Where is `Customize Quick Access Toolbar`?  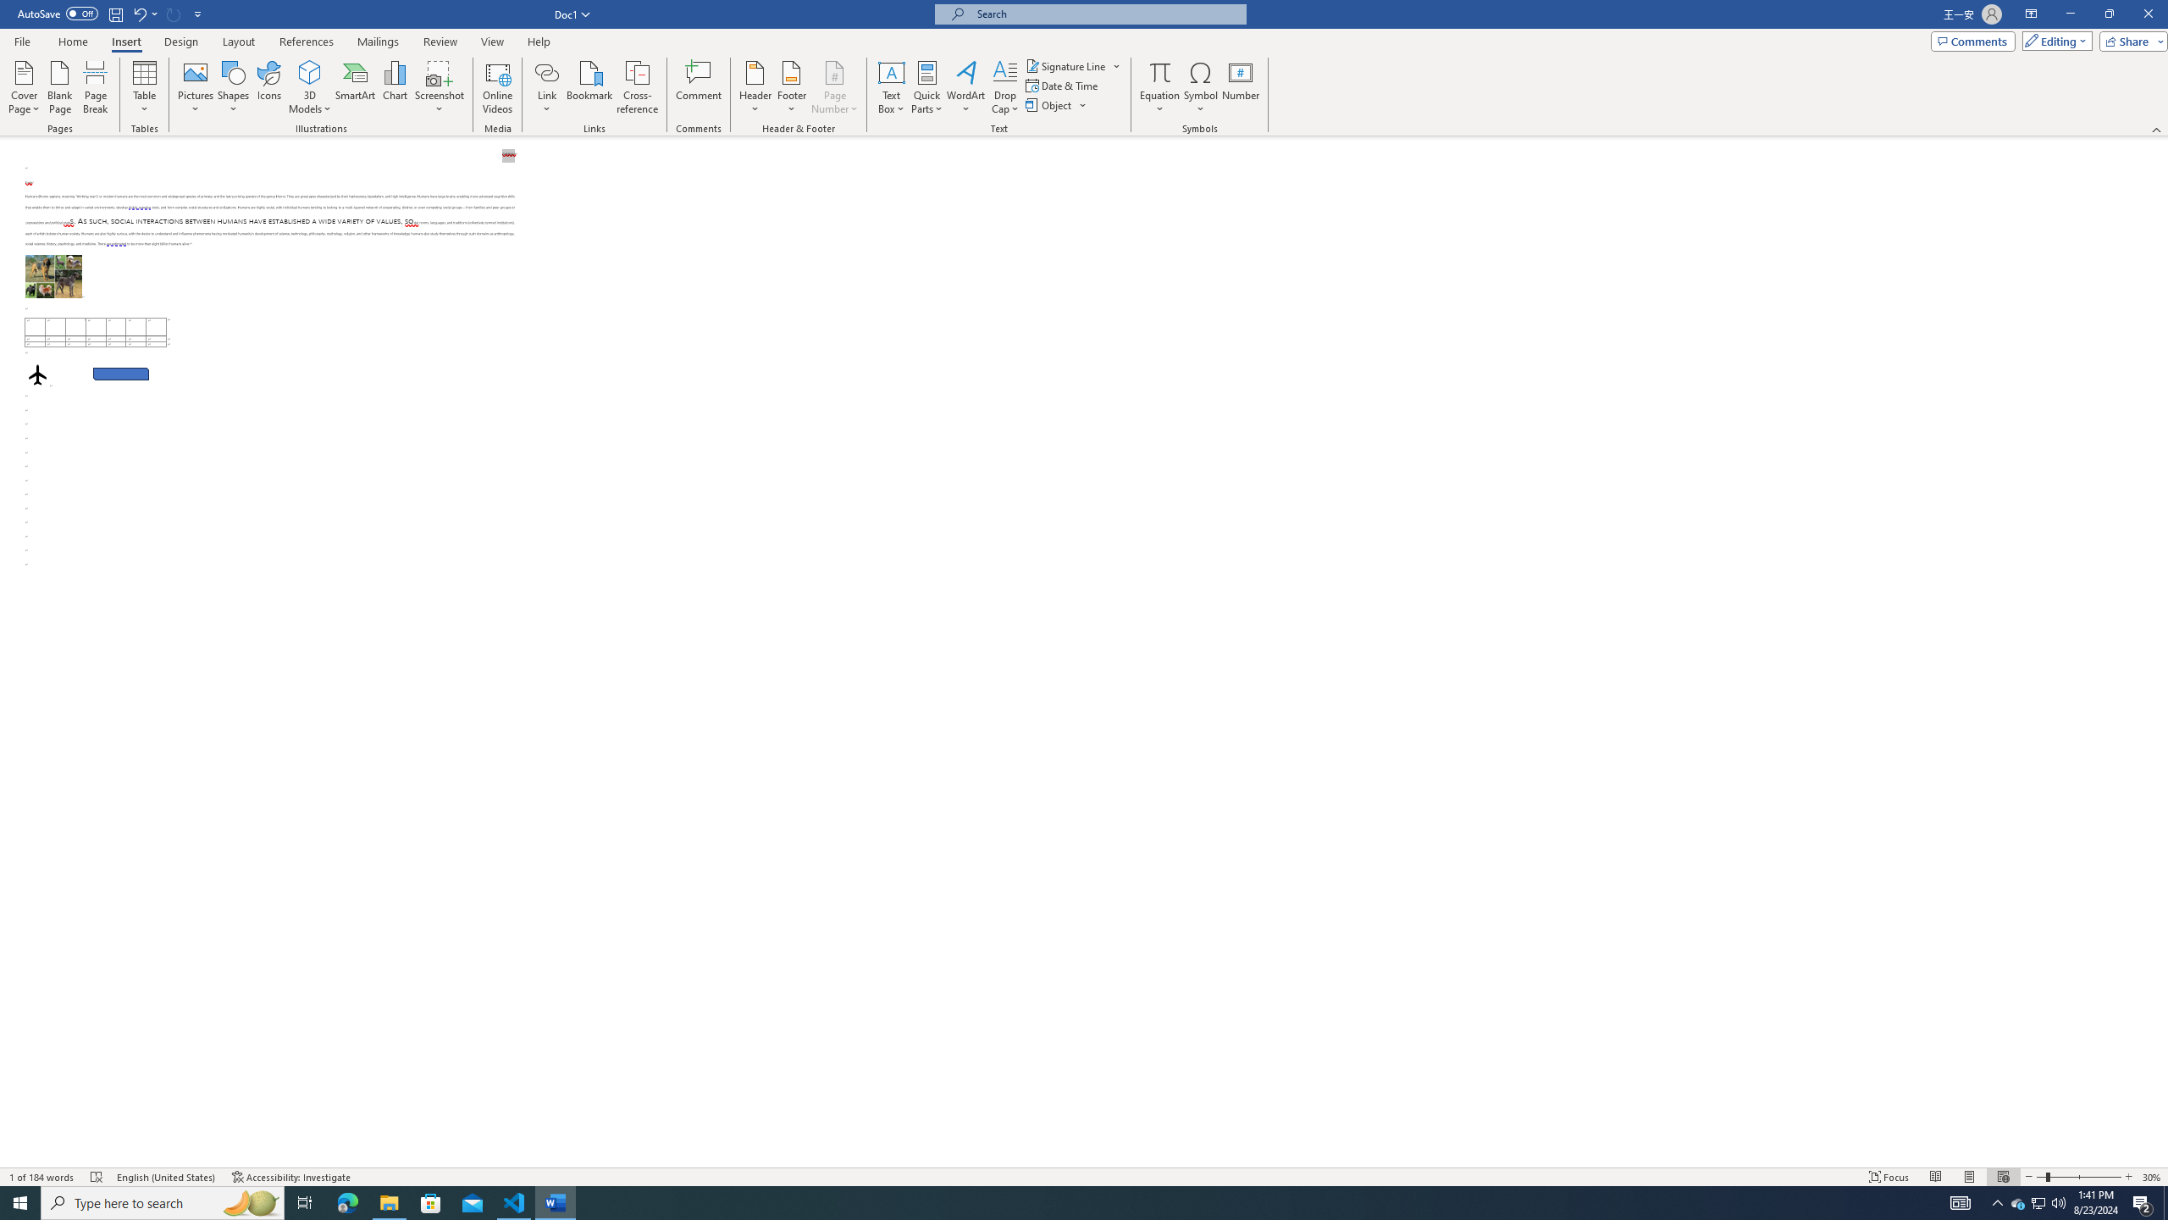
Customize Quick Access Toolbar is located at coordinates (198, 14).